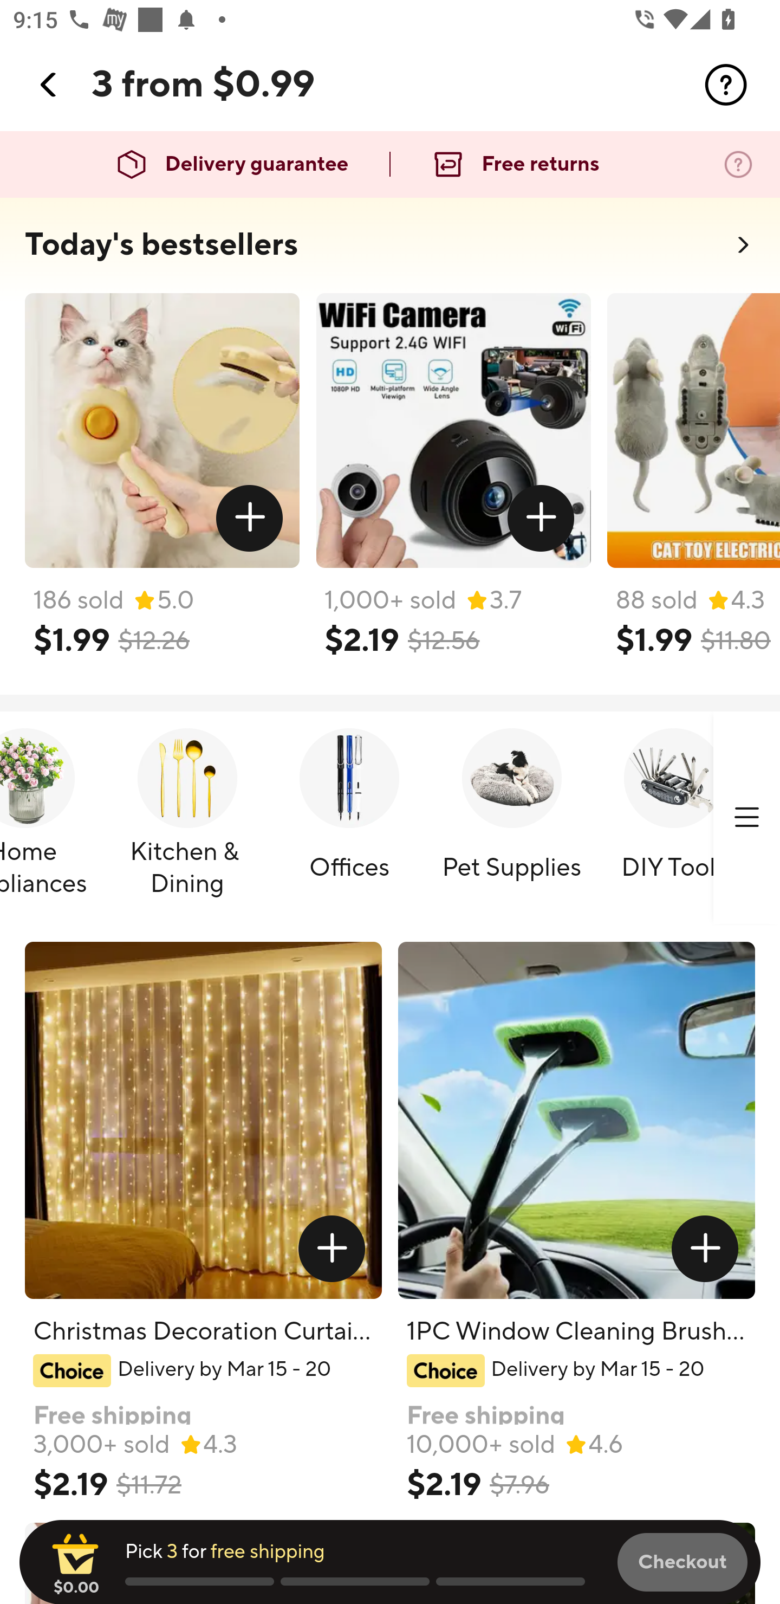 This screenshot has height=1604, width=780. Describe the element at coordinates (511, 819) in the screenshot. I see `300x300.png_ Pet Supplies` at that location.